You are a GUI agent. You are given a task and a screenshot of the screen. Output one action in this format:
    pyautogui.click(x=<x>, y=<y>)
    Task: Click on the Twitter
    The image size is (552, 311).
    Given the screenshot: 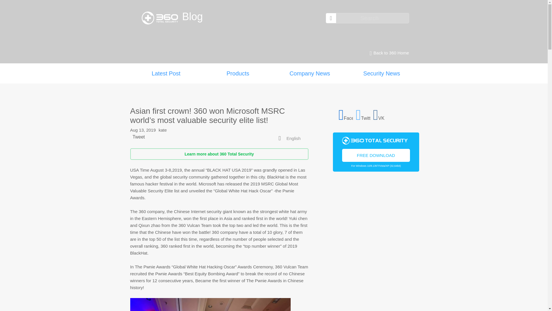 What is the action you would take?
    pyautogui.click(x=363, y=114)
    